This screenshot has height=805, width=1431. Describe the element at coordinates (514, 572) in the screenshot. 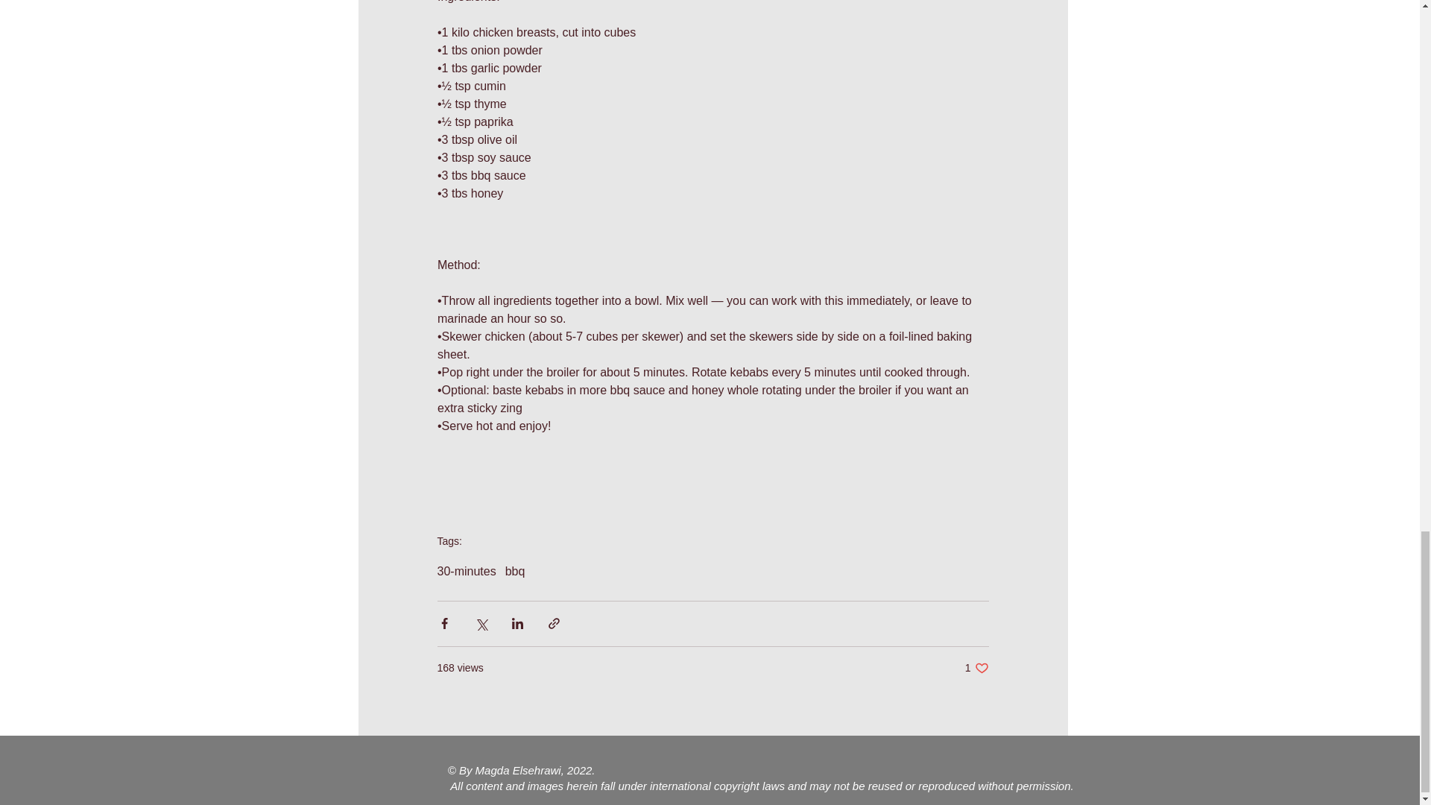

I see `30-minutes` at that location.